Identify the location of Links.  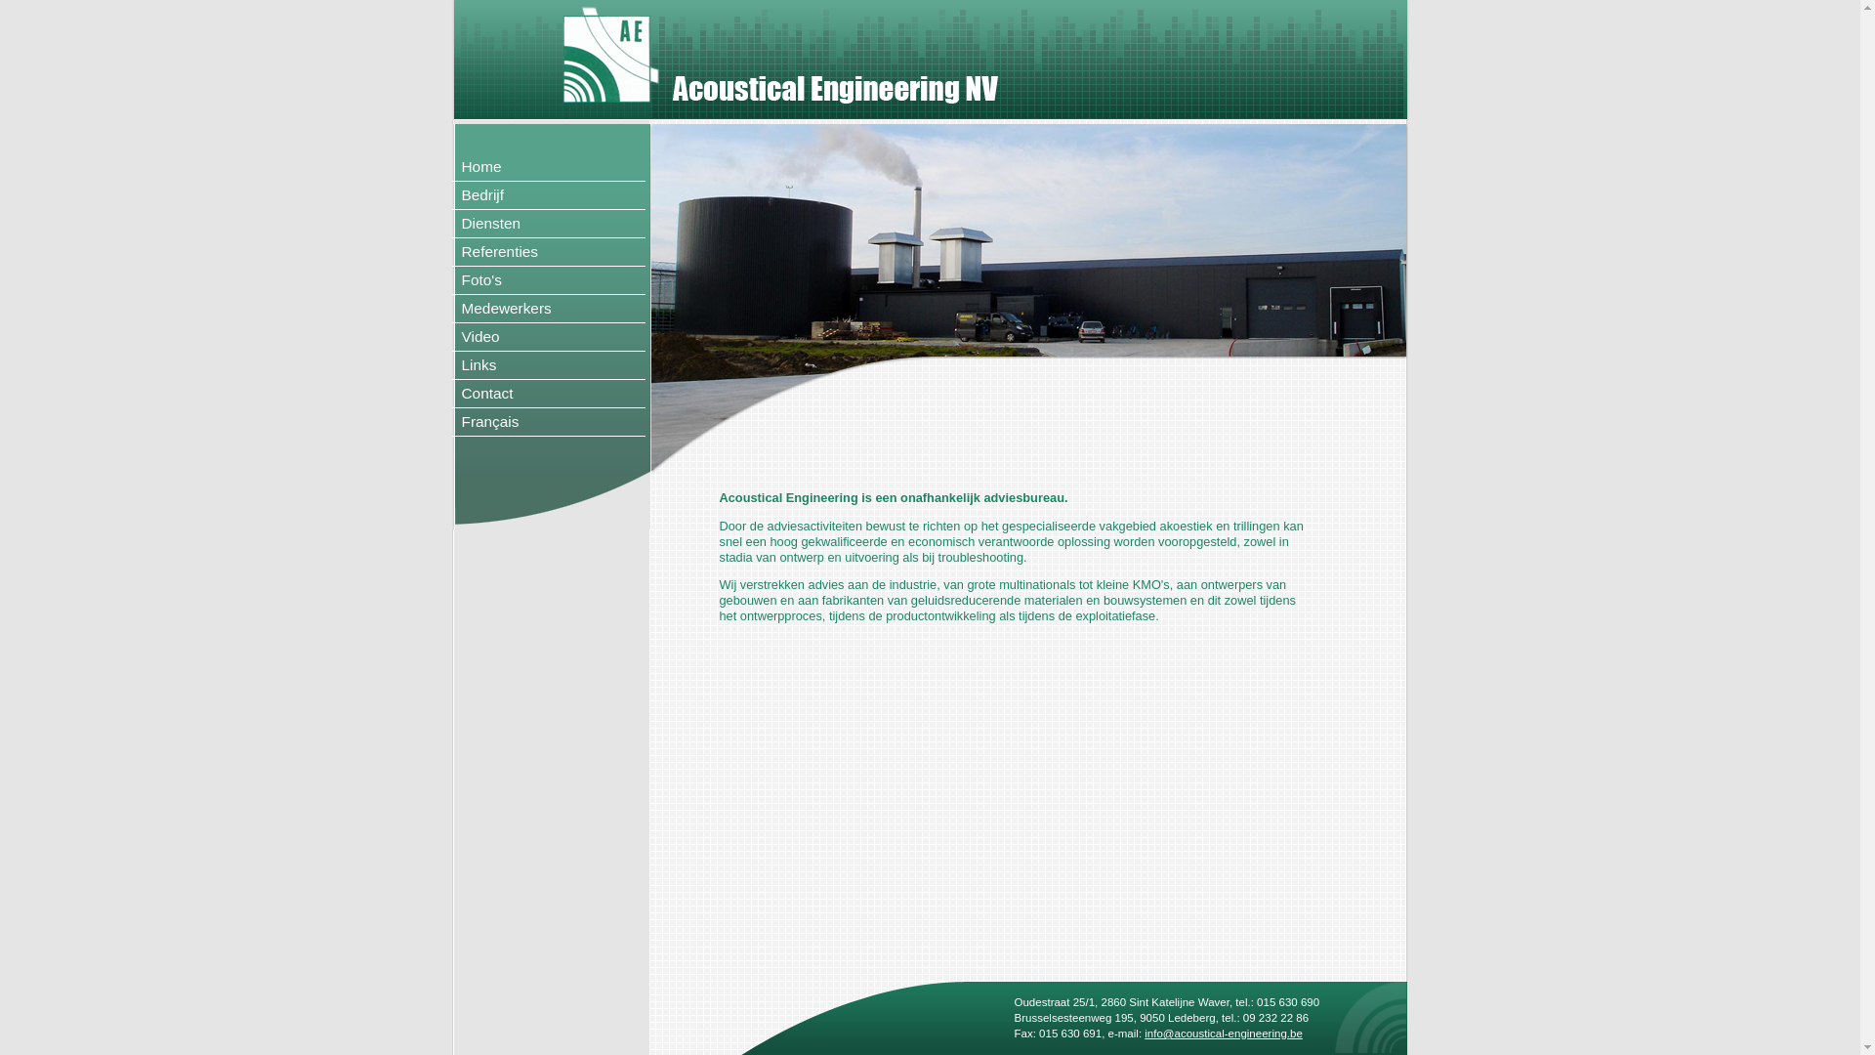
(548, 365).